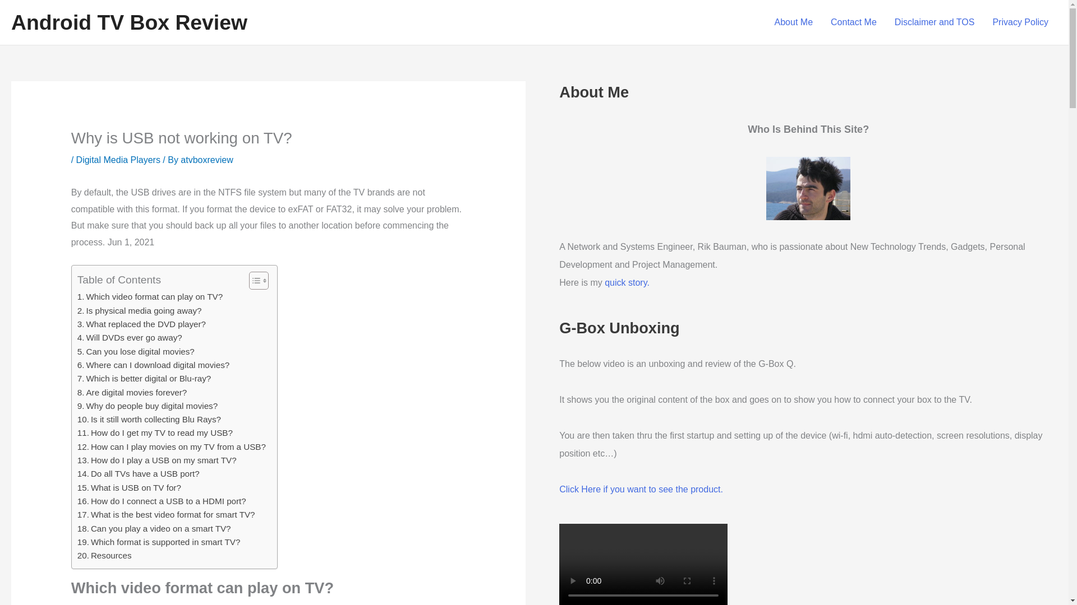 The width and height of the screenshot is (1077, 605). Describe the element at coordinates (149, 419) in the screenshot. I see `Is it still worth collecting Blu Rays?` at that location.